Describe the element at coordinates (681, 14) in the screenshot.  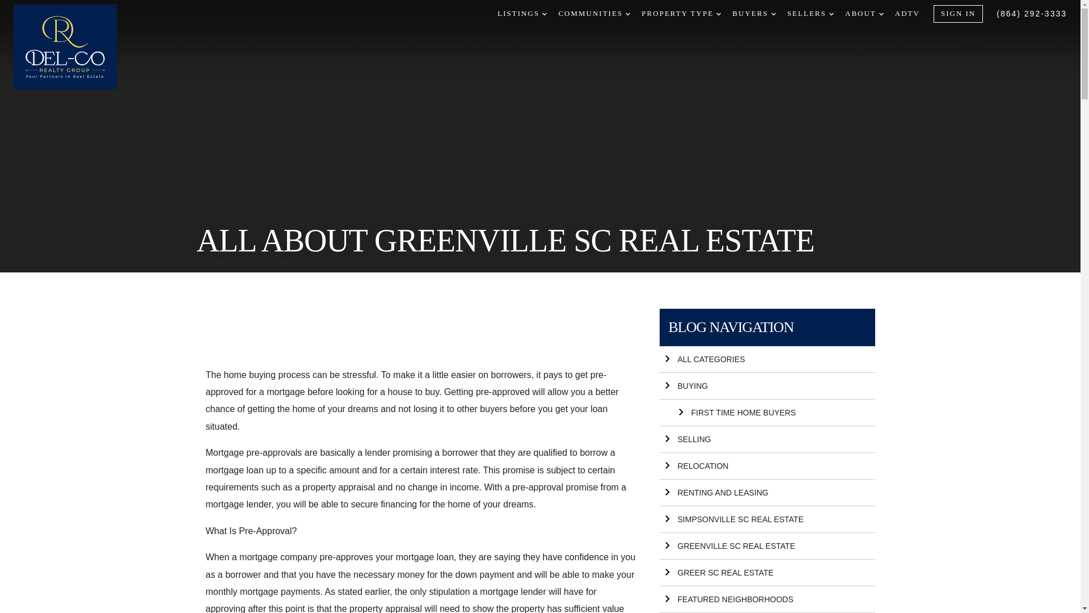
I see `PROPERTY TYPE DROPDOWN ARROW` at that location.